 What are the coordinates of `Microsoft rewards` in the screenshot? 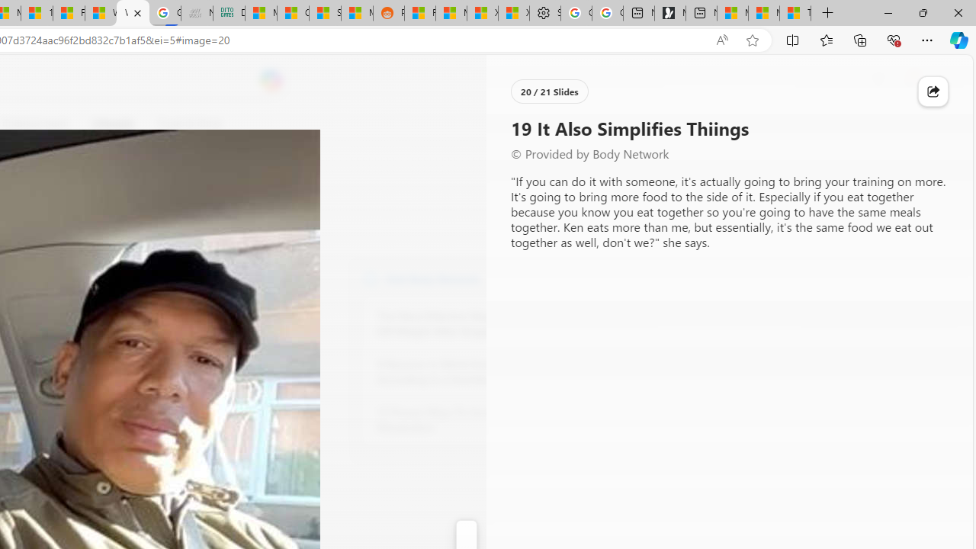 It's located at (878, 80).